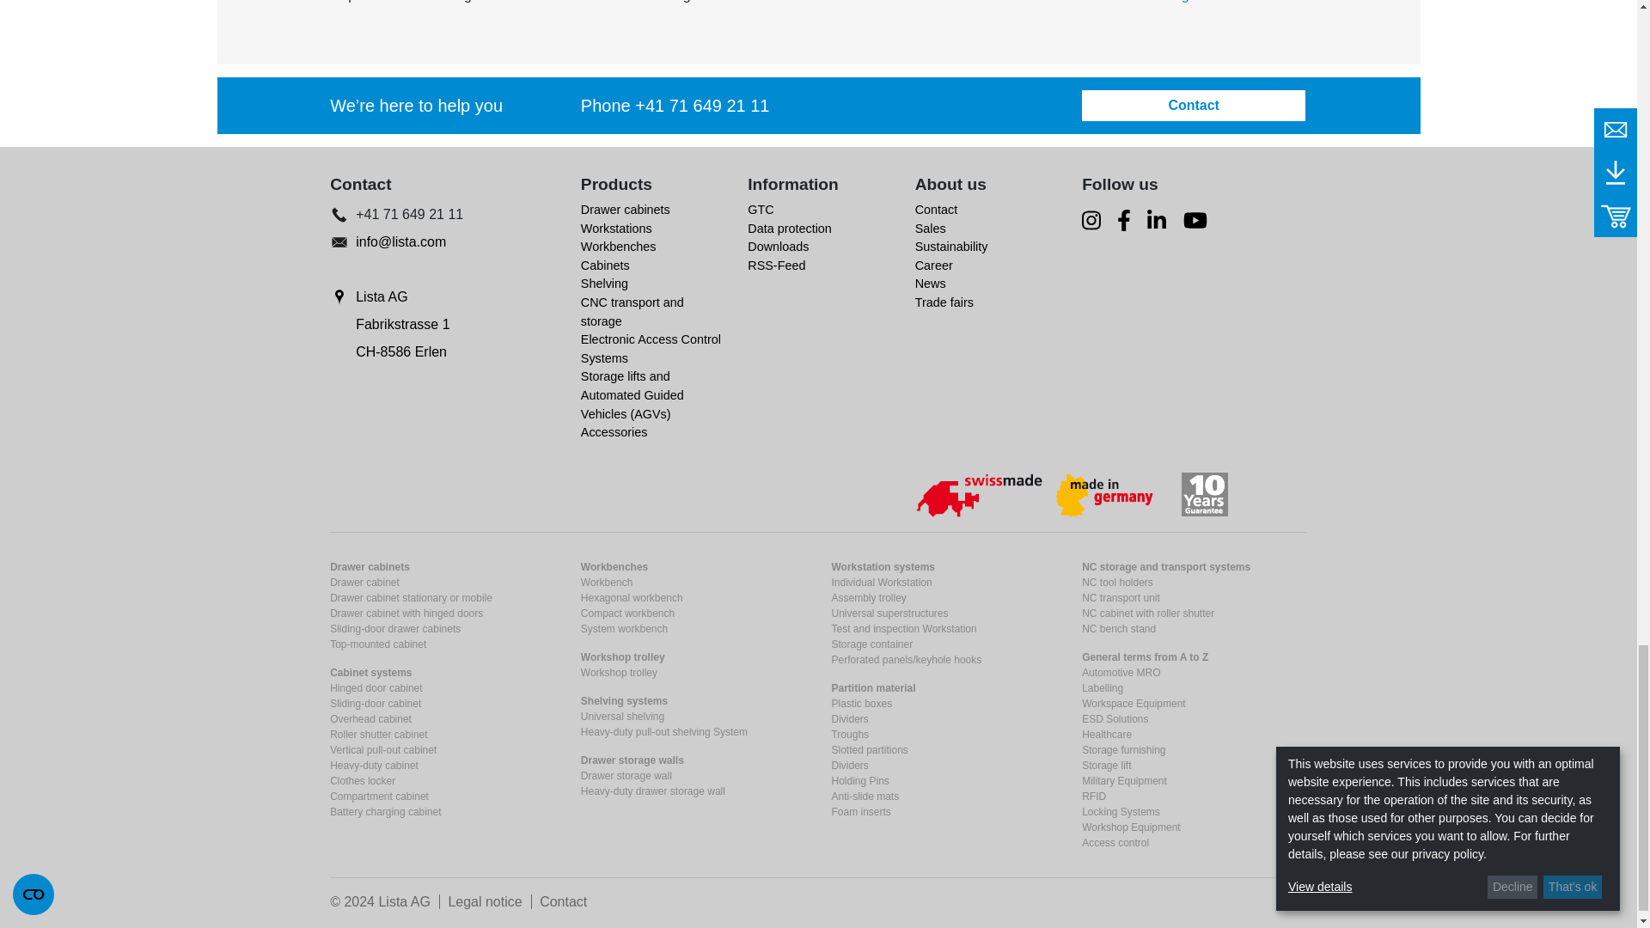  I want to click on Workstations, so click(615, 229).